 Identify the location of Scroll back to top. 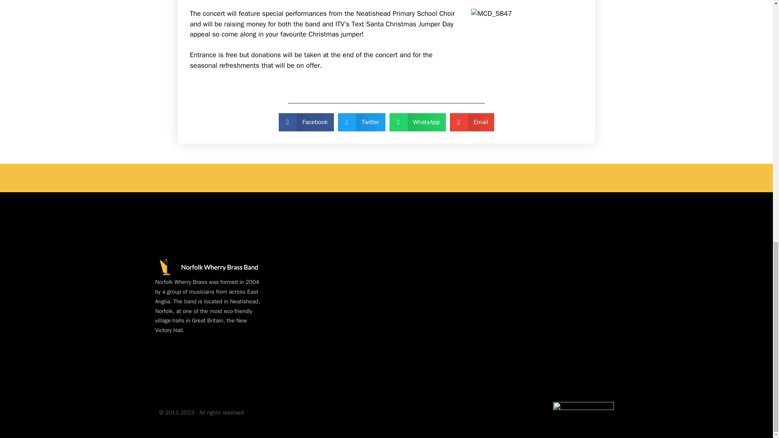
(753, 278).